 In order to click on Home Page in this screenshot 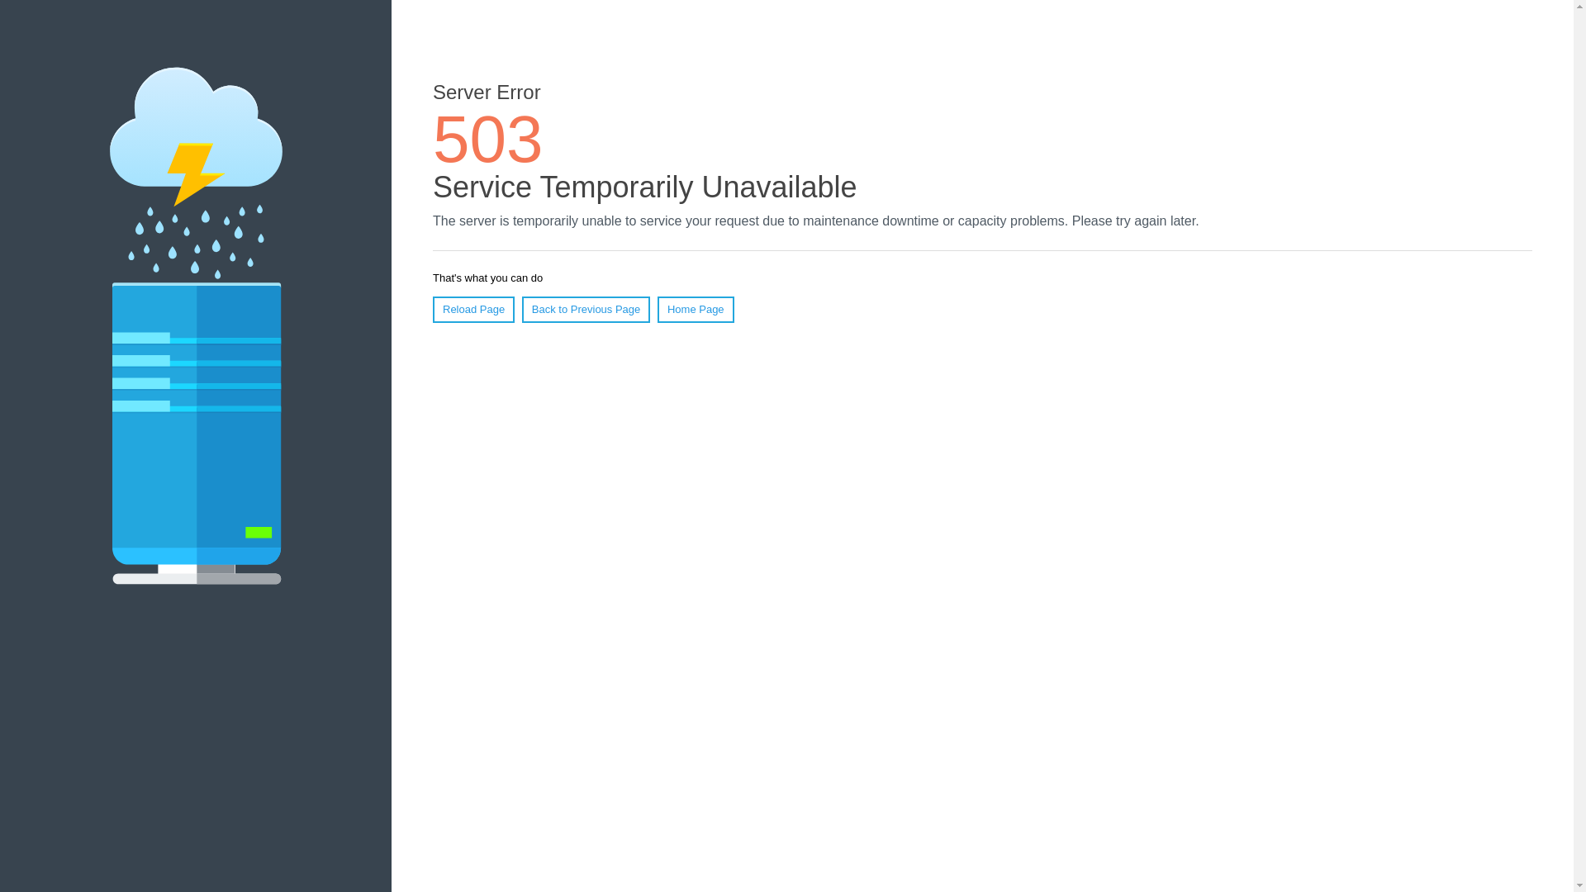, I will do `click(696, 310)`.